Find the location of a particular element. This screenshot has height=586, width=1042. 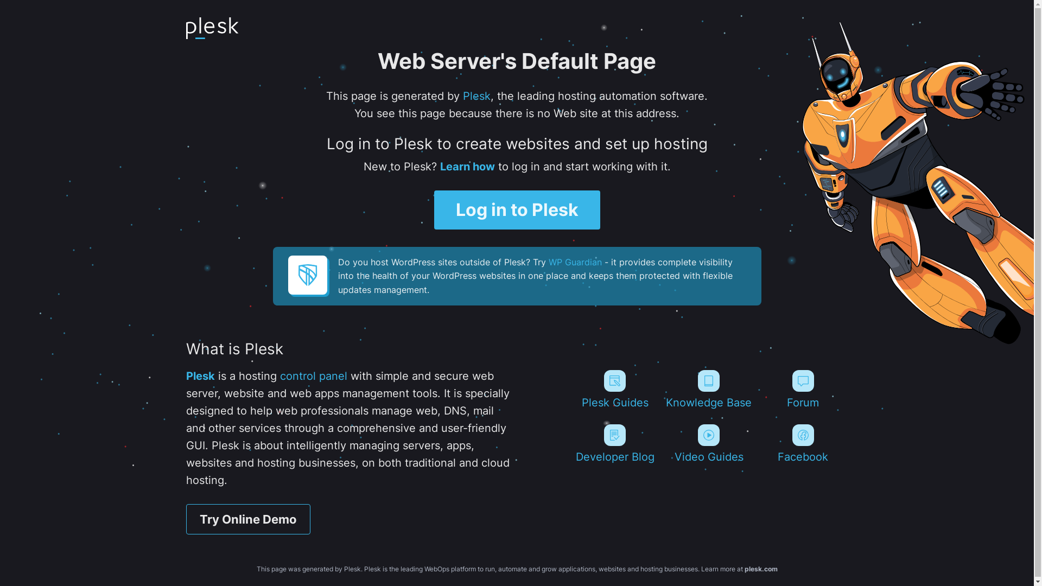

Log in to Plesk is located at coordinates (517, 210).